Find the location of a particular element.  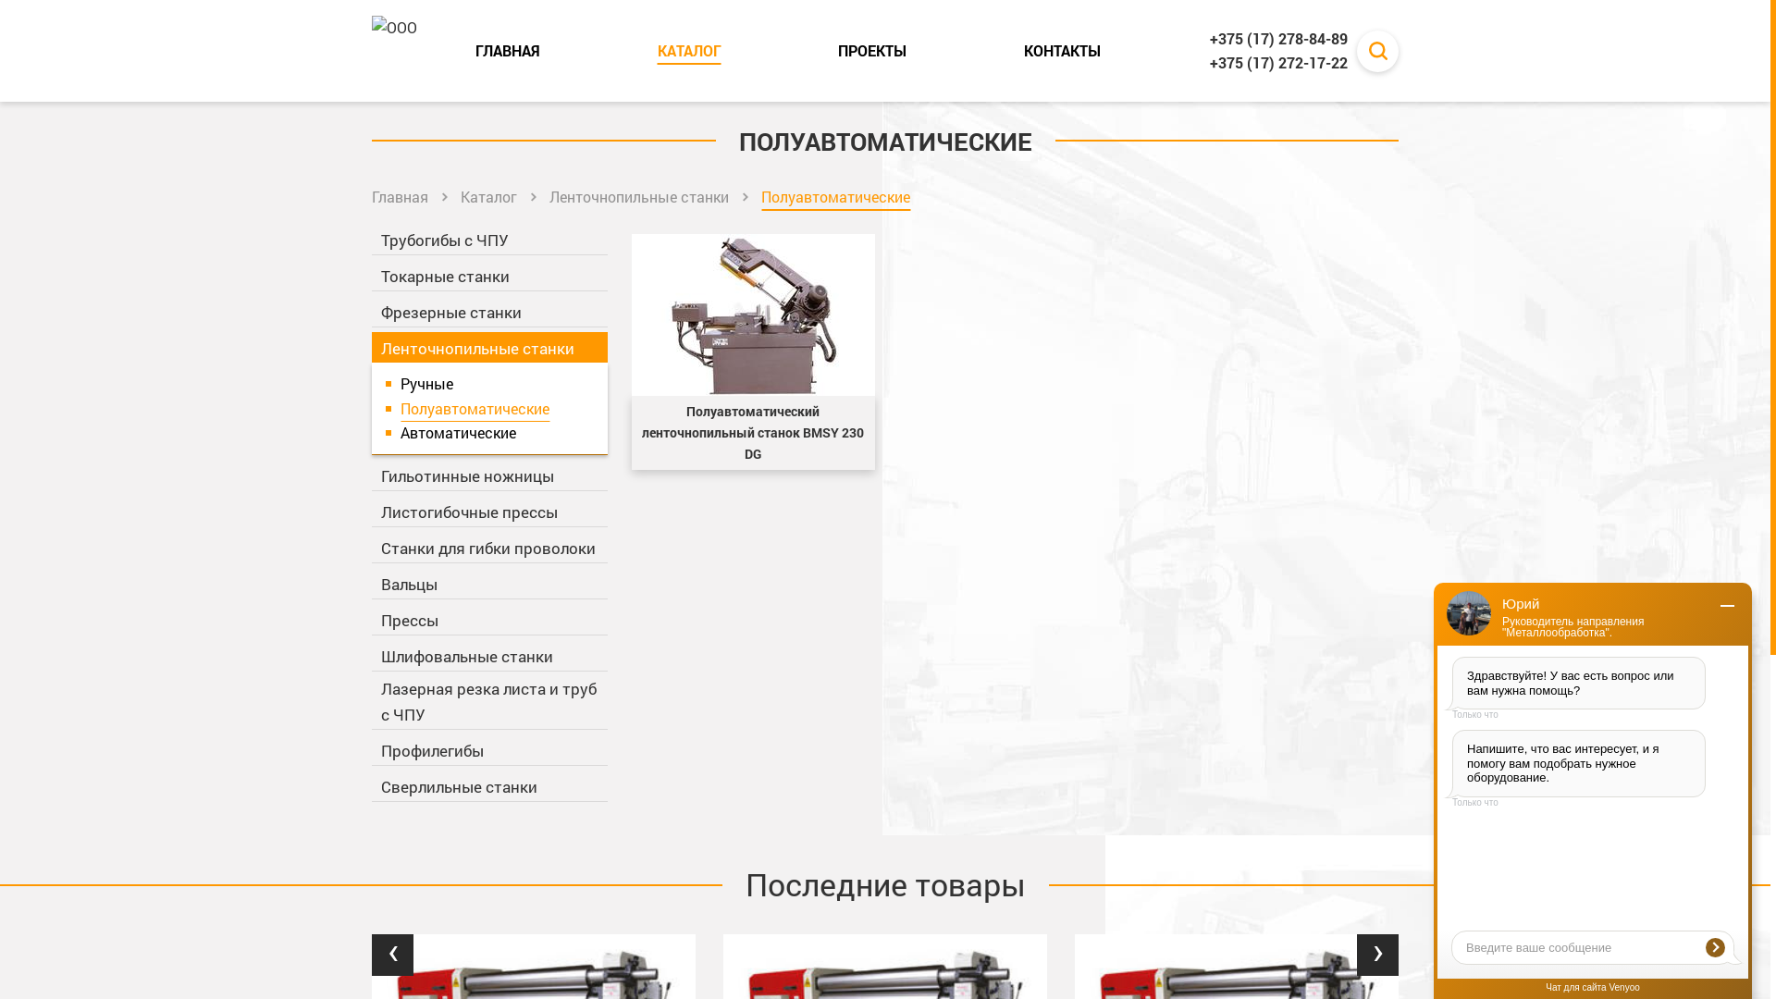

+375 (17) 272-17-22 is located at coordinates (1278, 63).